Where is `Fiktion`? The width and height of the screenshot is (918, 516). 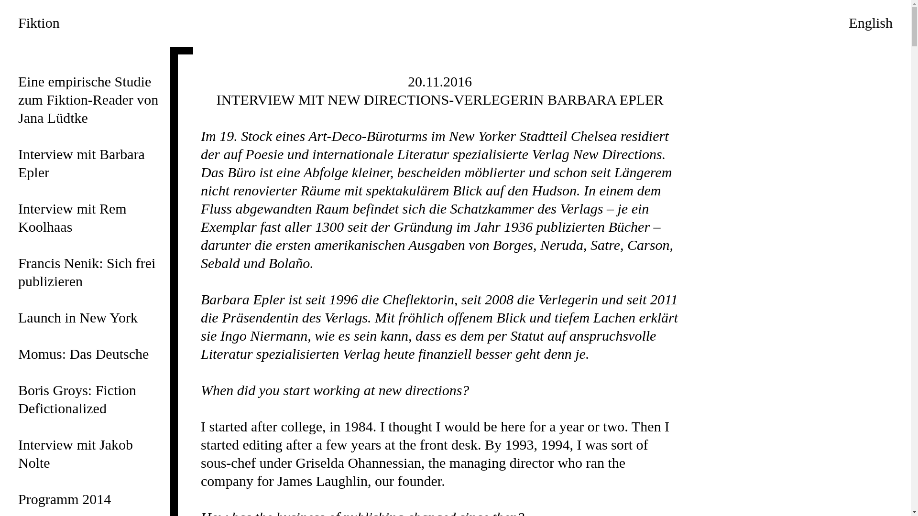
Fiktion is located at coordinates (39, 23).